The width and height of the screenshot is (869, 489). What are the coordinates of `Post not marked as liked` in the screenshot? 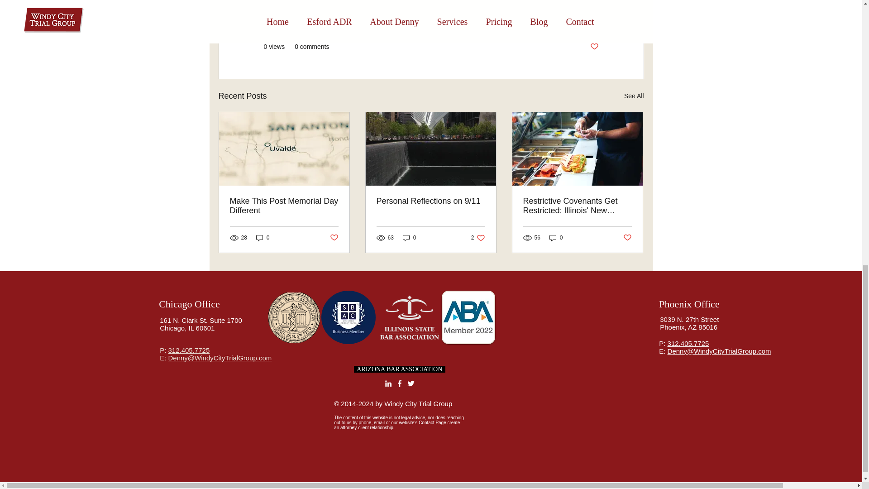 It's located at (627, 237).